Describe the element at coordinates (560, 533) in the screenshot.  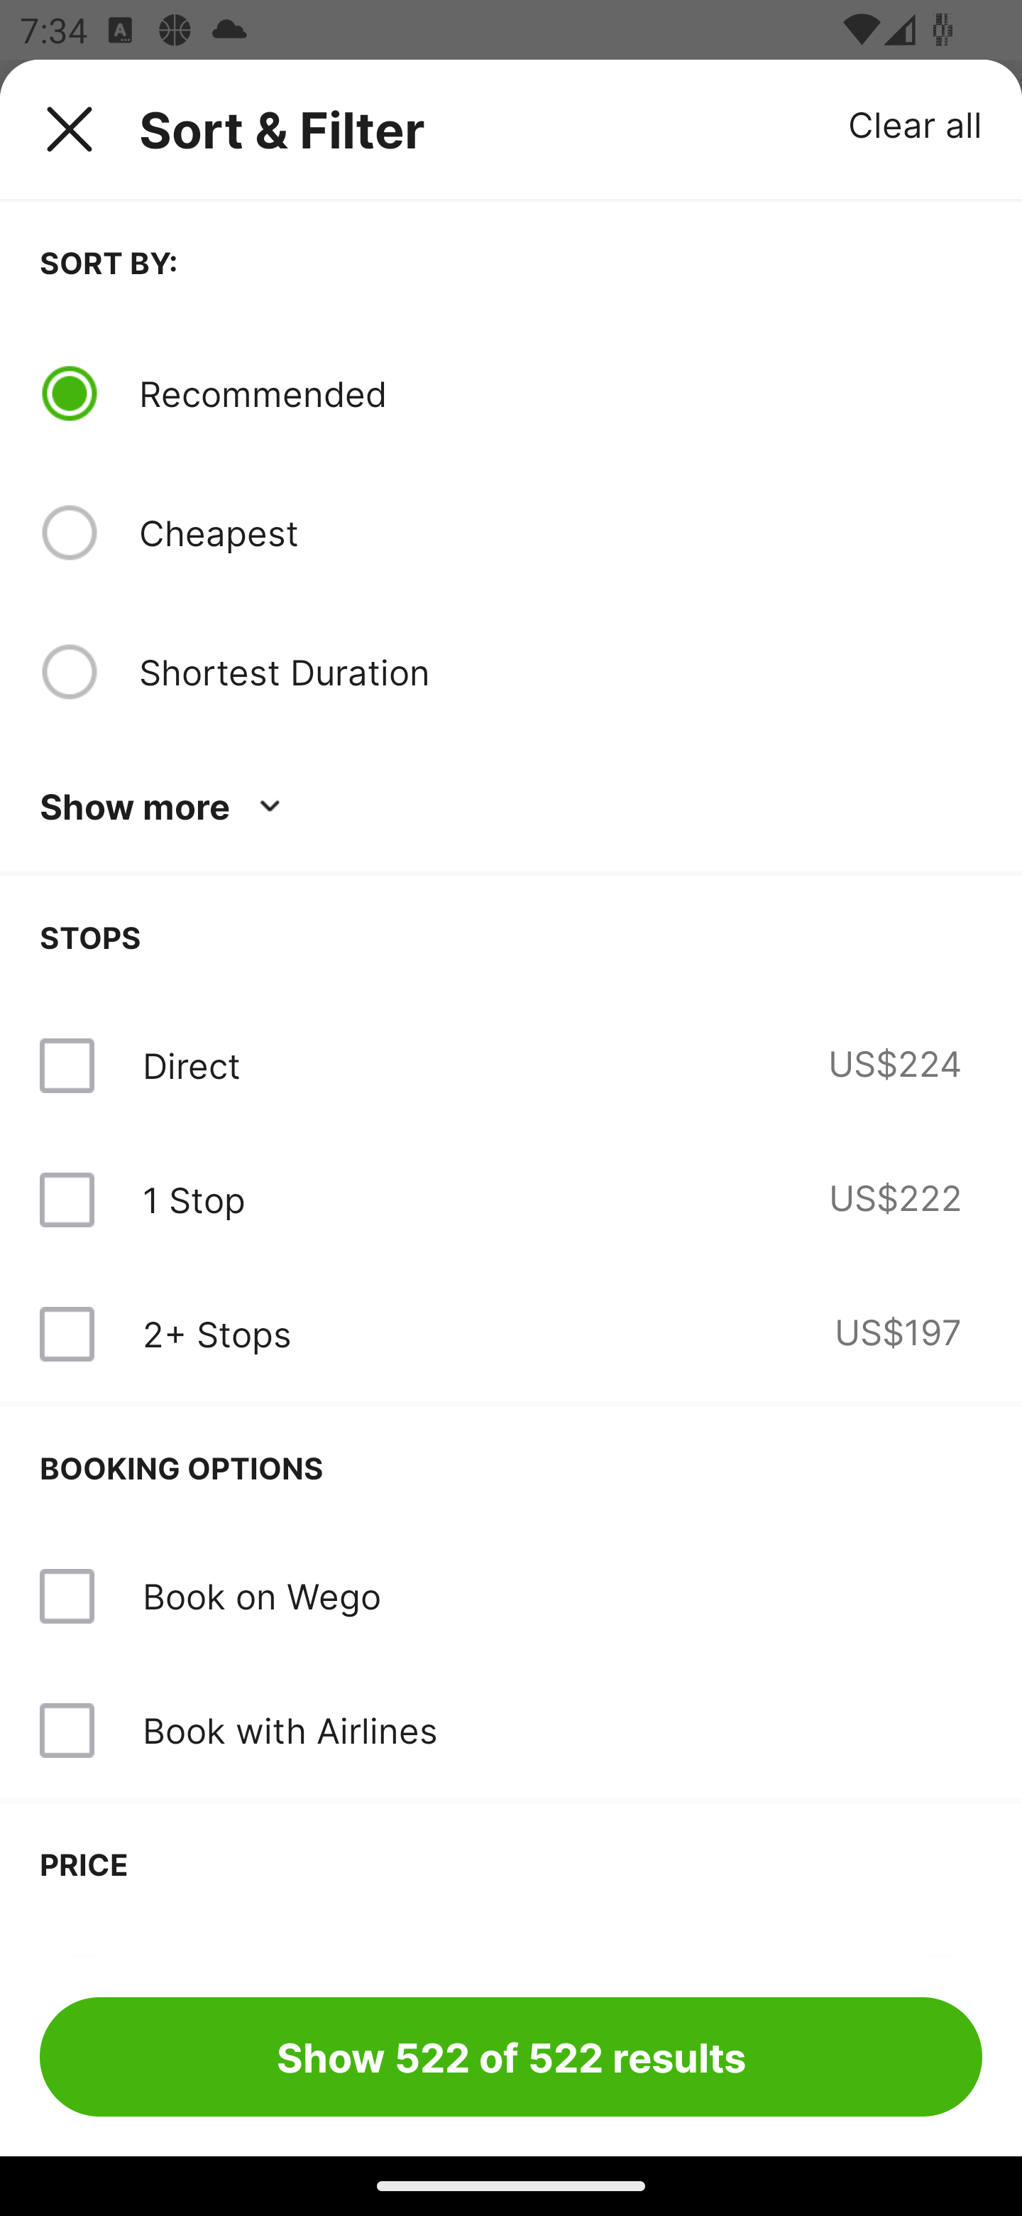
I see `Cheapest` at that location.